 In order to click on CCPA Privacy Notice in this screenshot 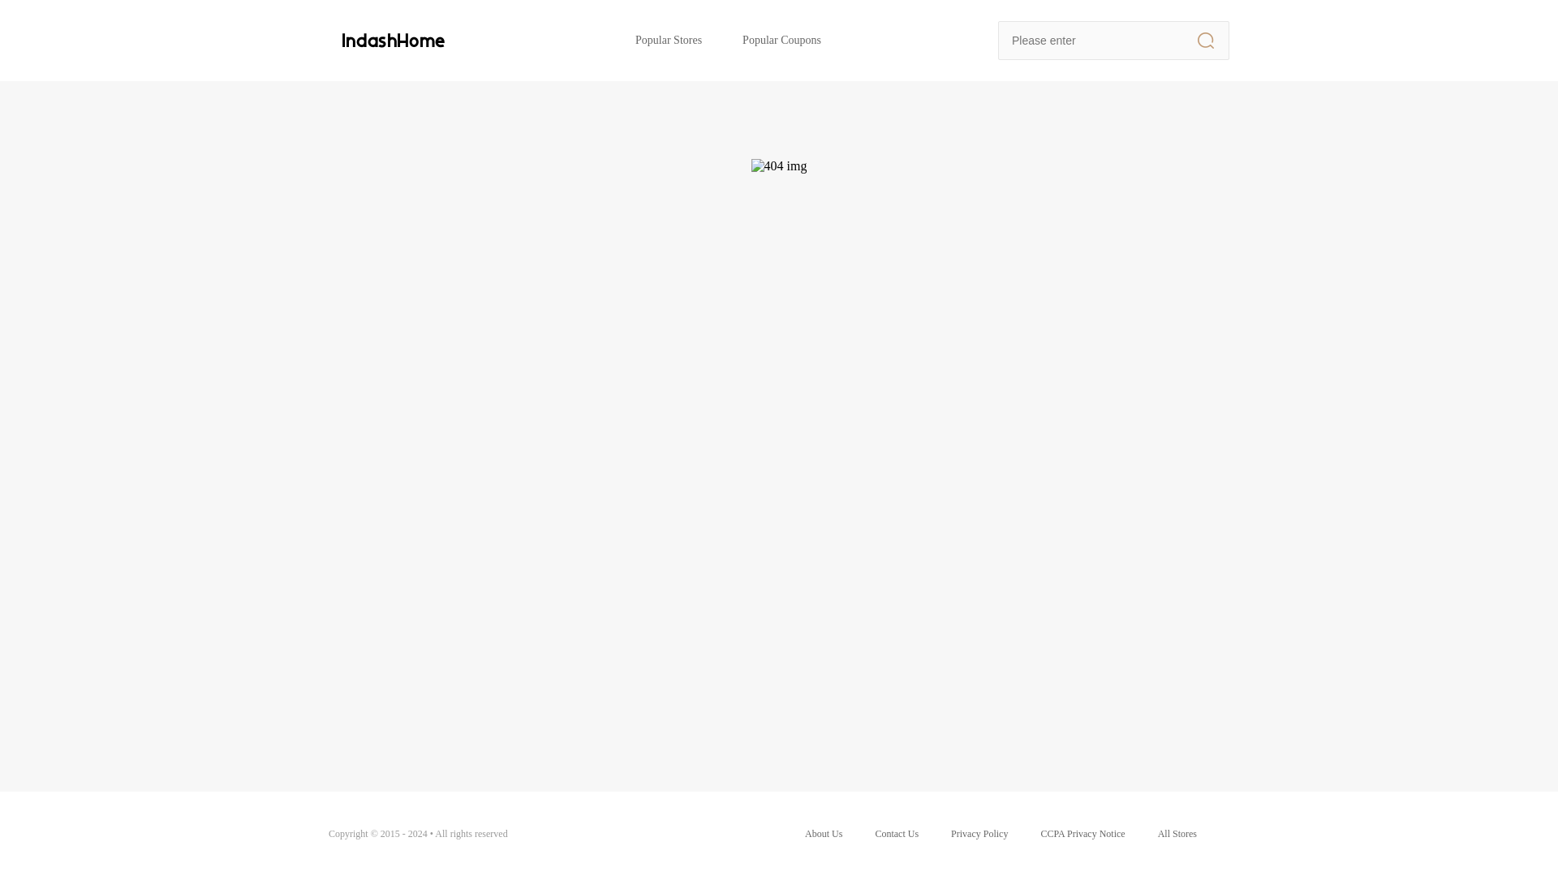, I will do `click(1082, 834)`.